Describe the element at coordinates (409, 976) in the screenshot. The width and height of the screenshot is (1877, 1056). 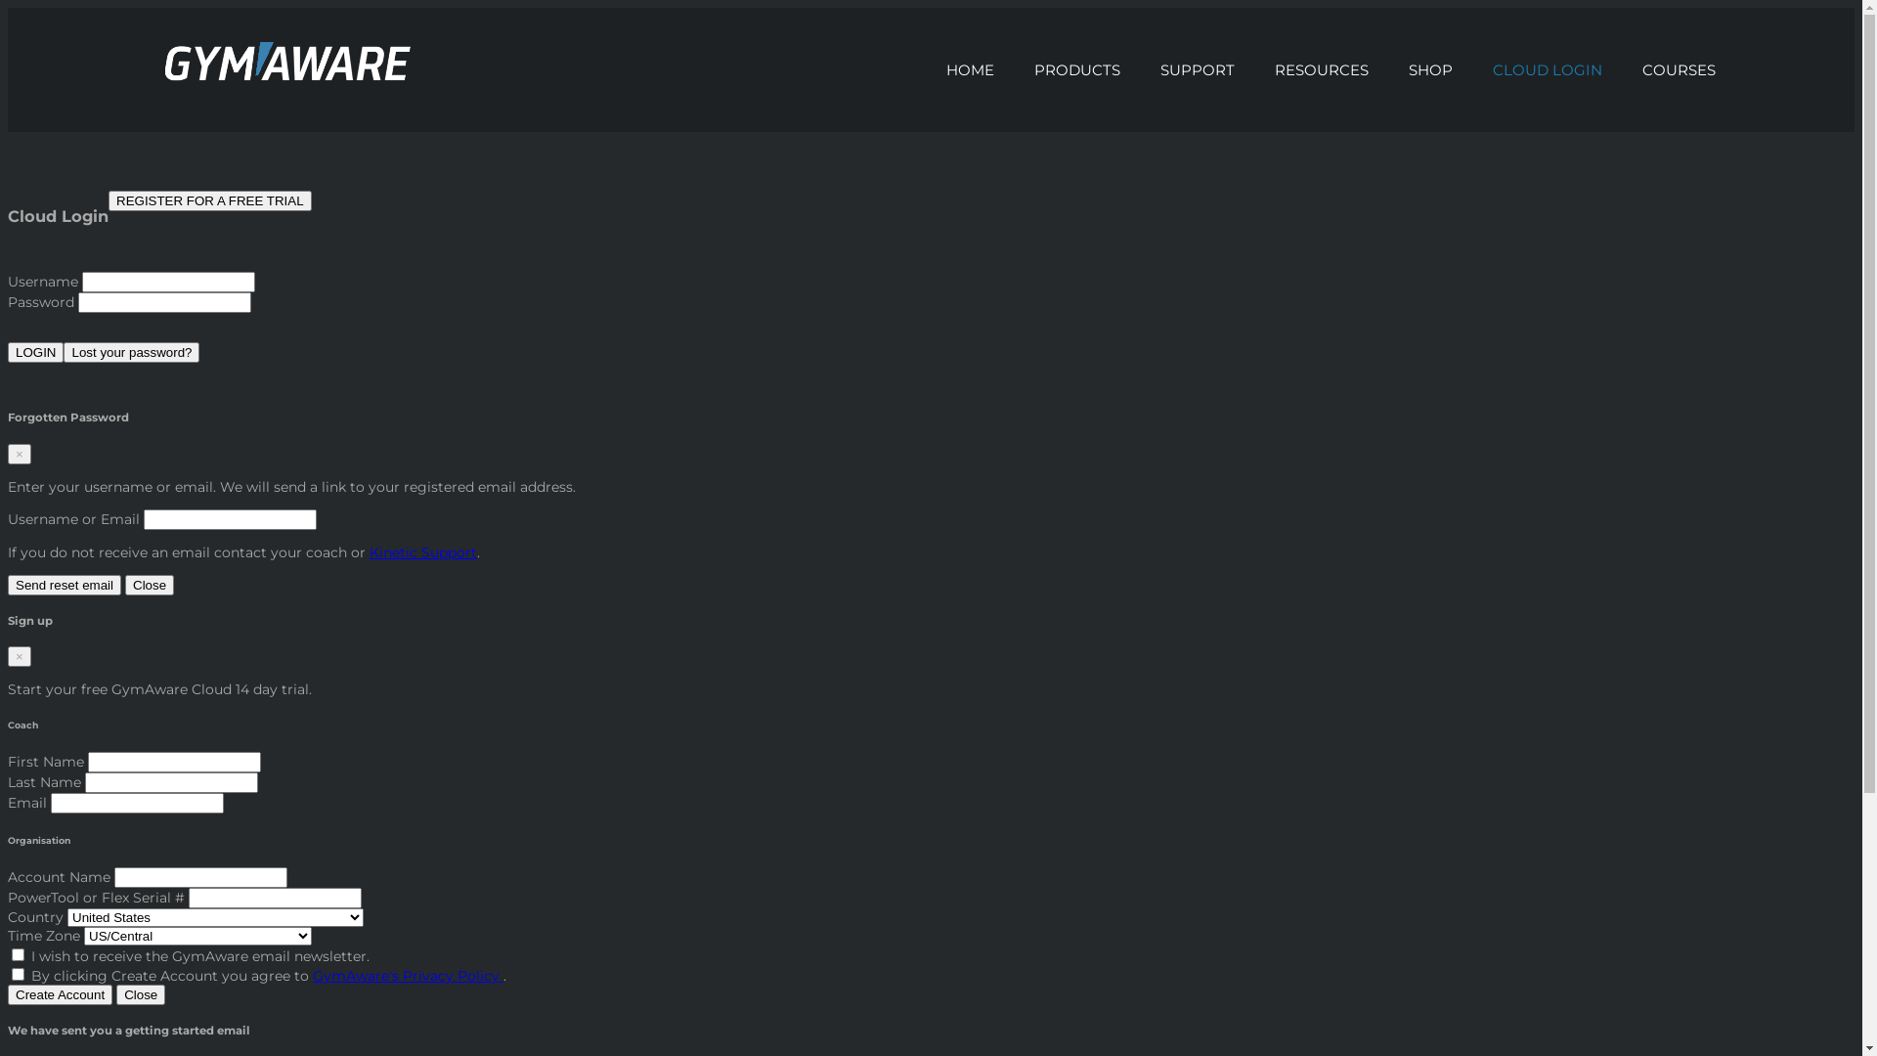
I see `GymAware's Privacy Policy` at that location.